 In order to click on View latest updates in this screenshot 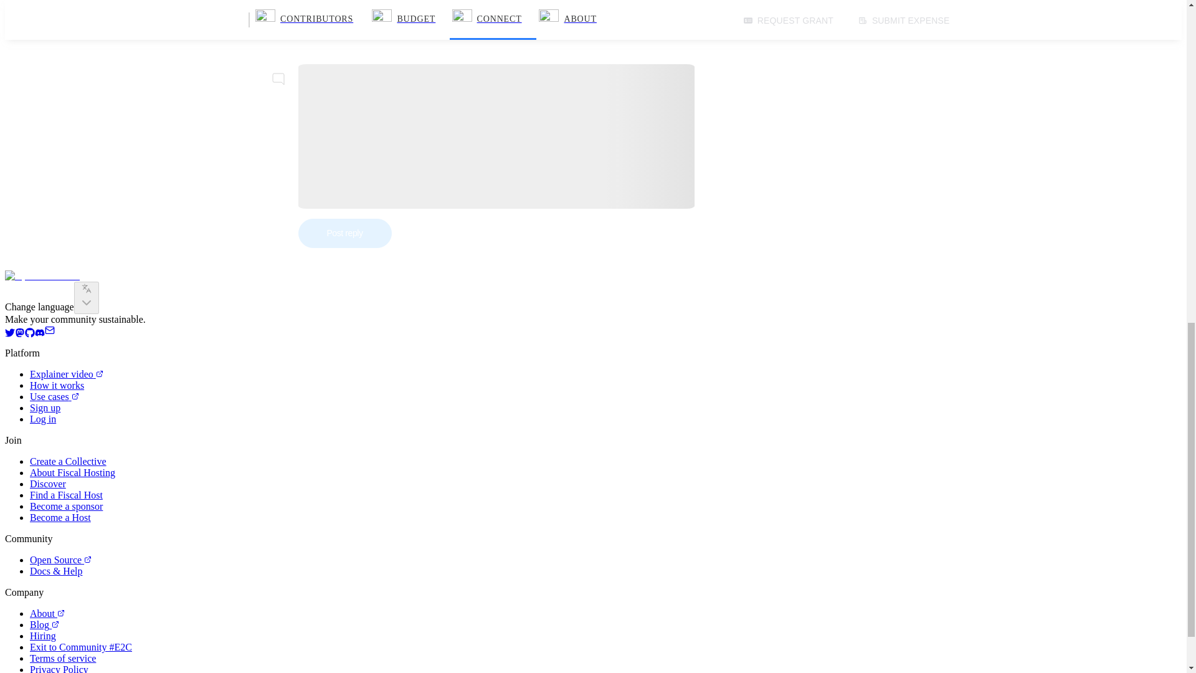, I will do `click(291, 22)`.